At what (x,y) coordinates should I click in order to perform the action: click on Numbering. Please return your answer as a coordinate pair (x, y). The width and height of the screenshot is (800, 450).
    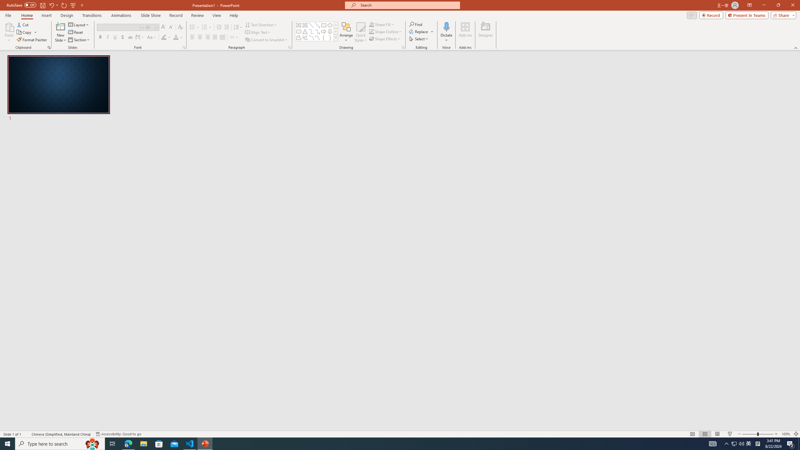
    Looking at the image, I should click on (205, 27).